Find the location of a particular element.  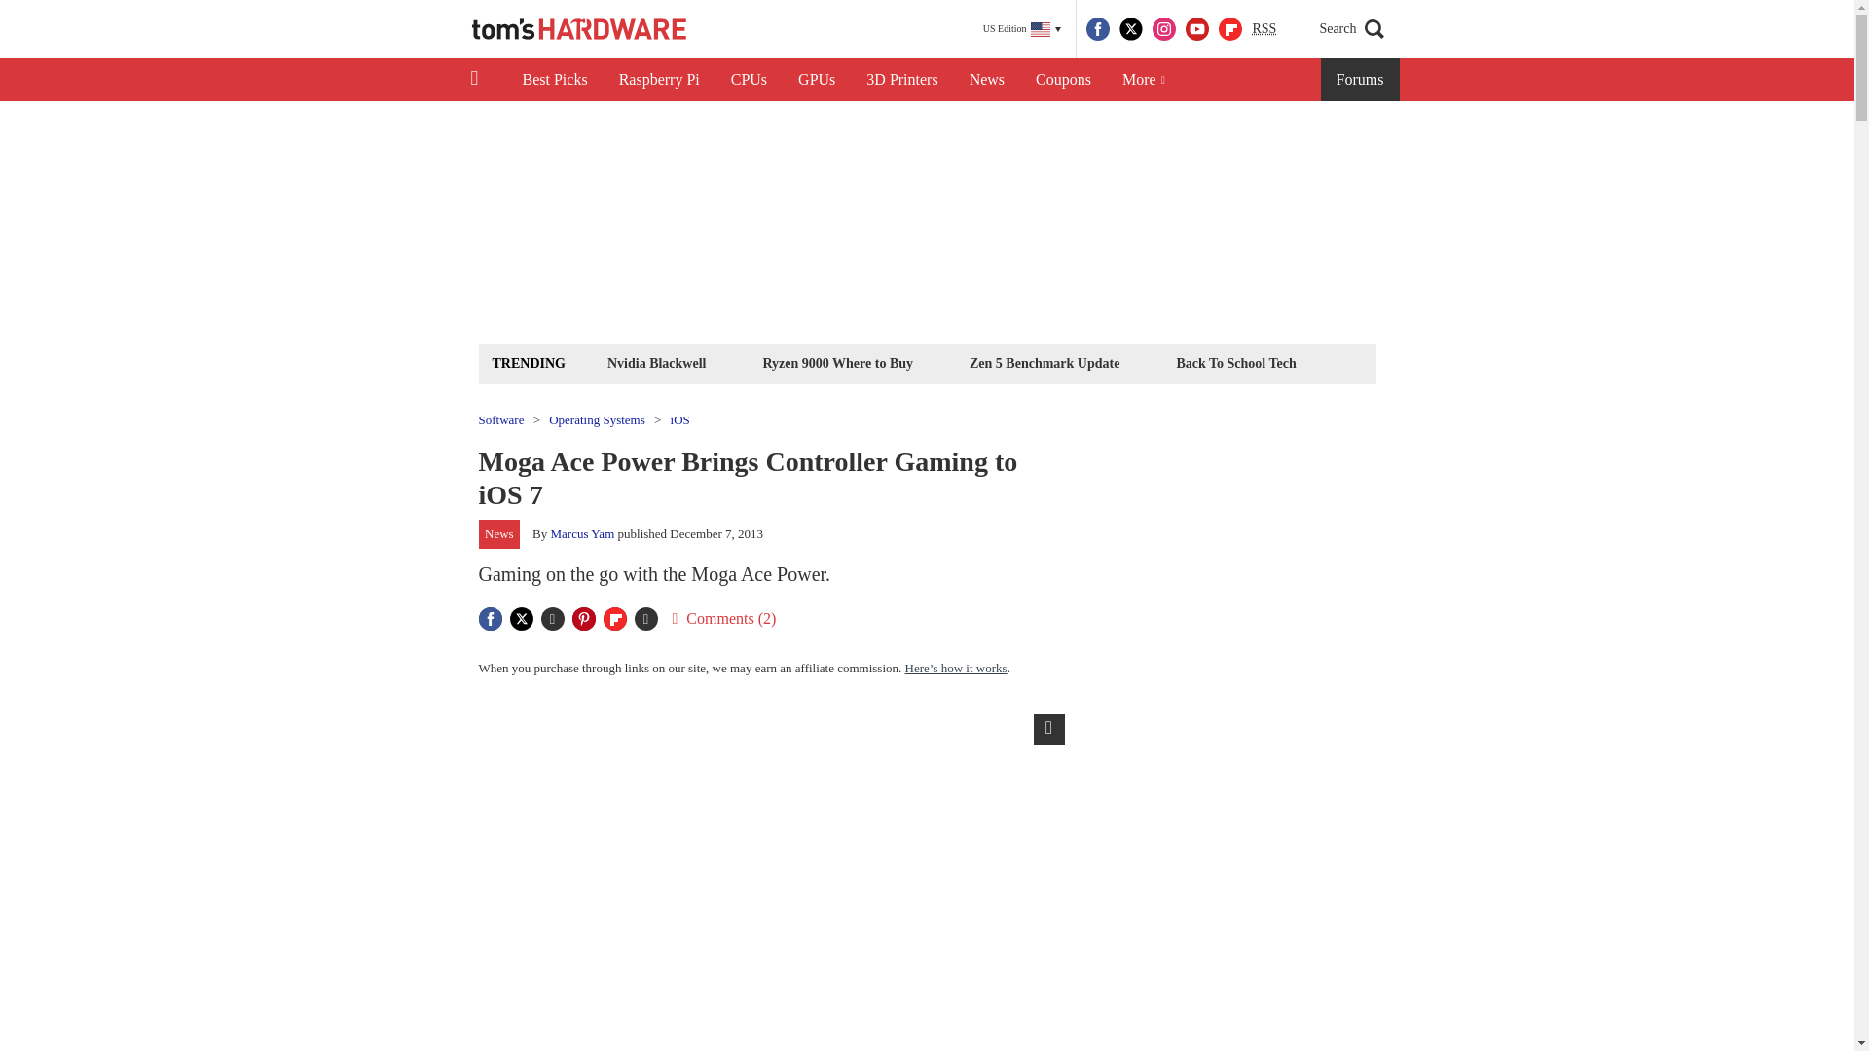

Forums is located at coordinates (1361, 80).